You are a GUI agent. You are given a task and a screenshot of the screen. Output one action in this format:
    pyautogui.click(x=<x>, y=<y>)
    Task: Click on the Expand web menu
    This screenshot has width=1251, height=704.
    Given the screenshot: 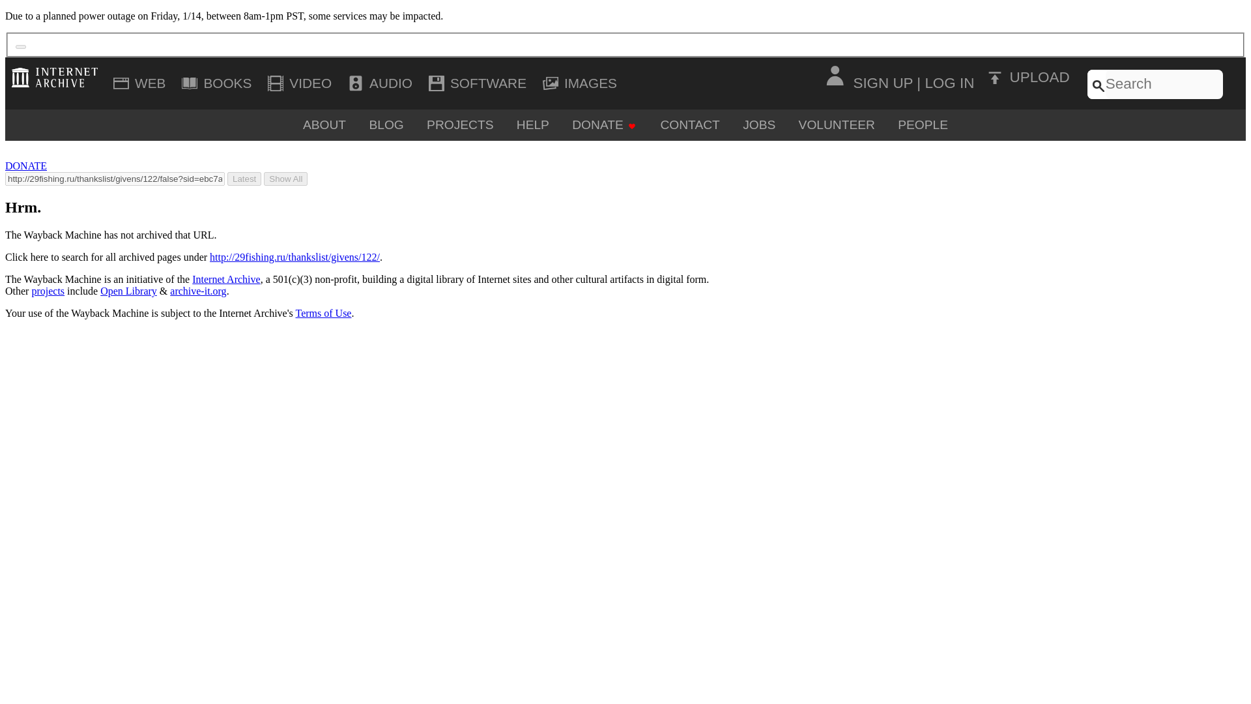 What is the action you would take?
    pyautogui.click(x=142, y=83)
    